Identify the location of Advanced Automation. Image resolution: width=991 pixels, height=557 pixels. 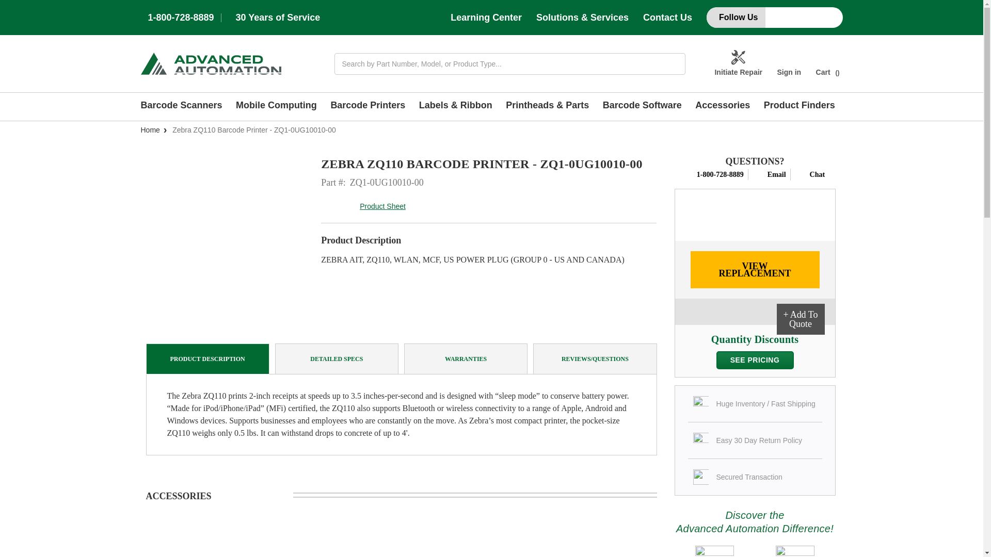
(211, 63).